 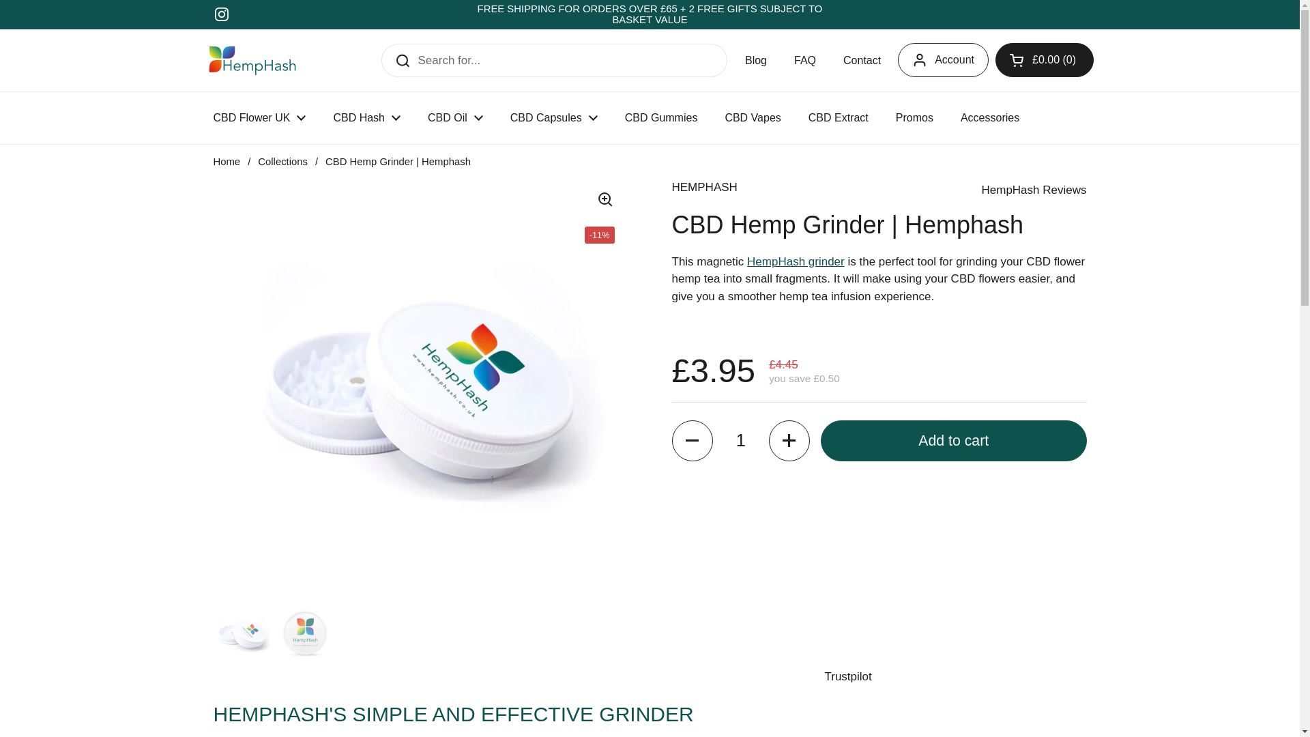 I want to click on Promos, so click(x=914, y=117).